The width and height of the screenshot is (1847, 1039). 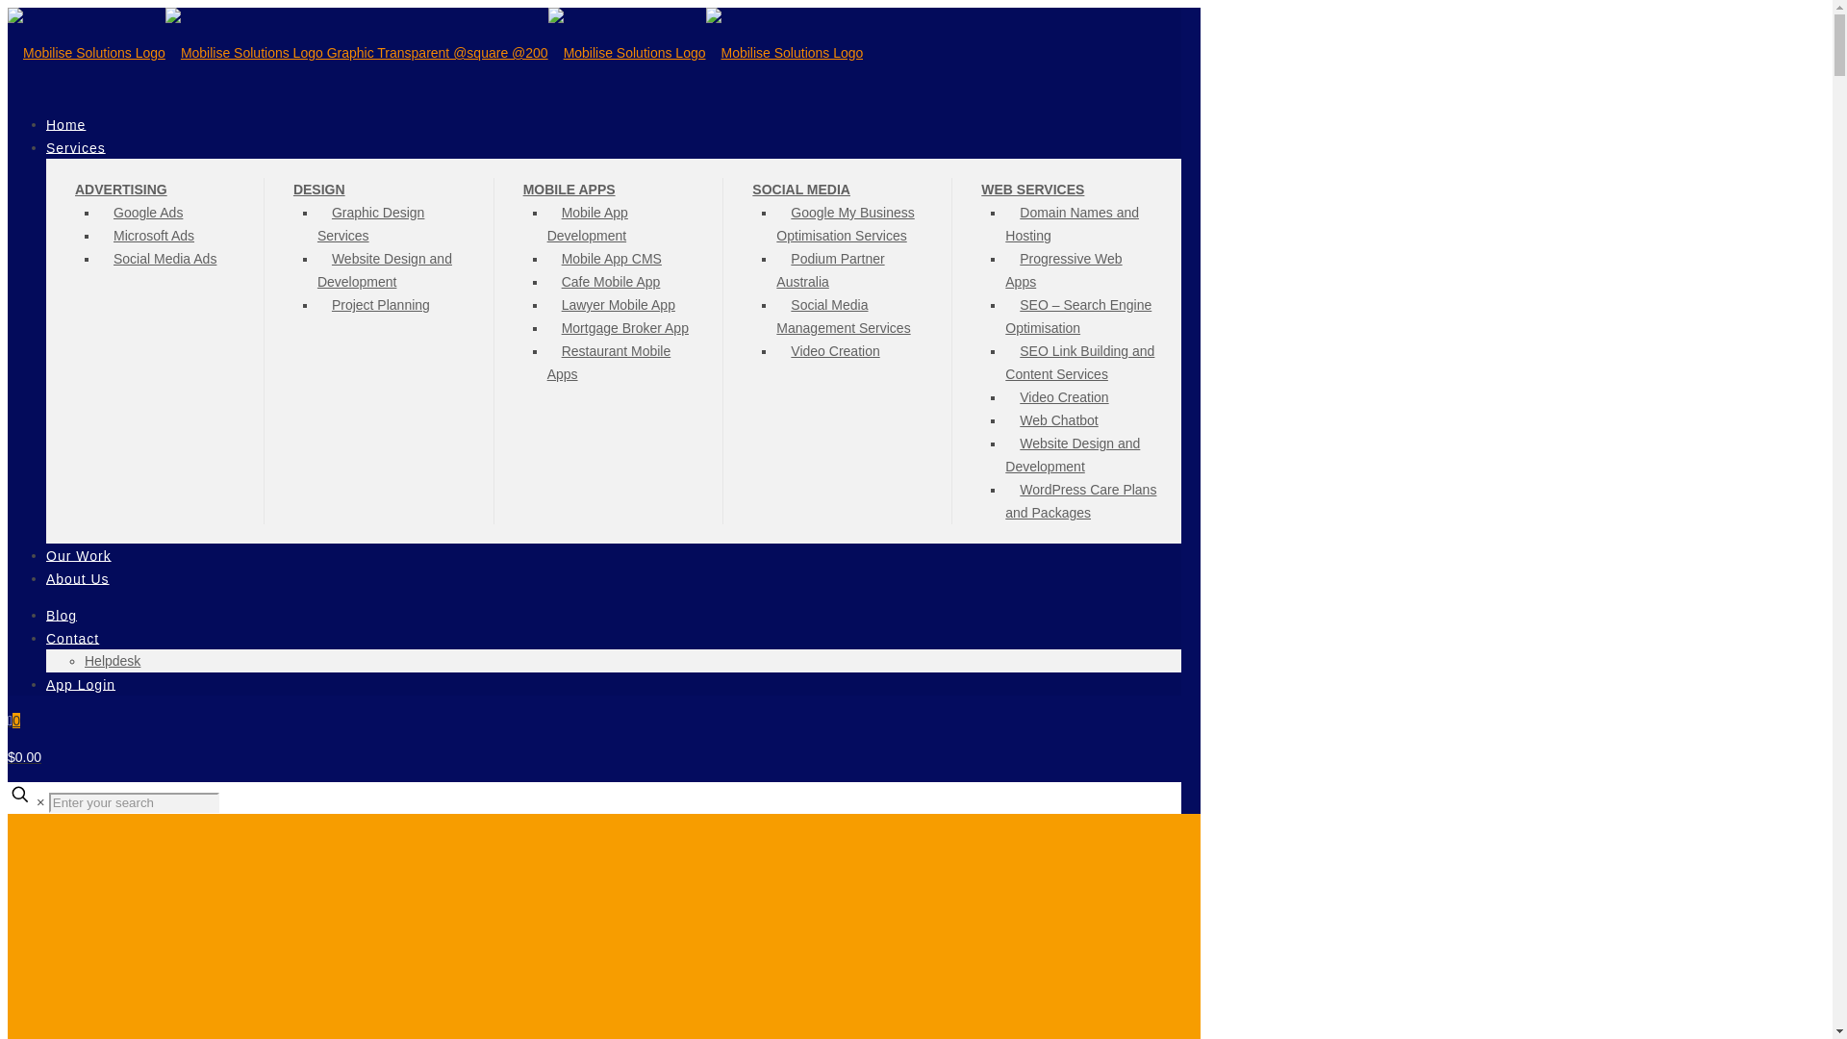 What do you see at coordinates (1062, 269) in the screenshot?
I see `Progressive Web Apps` at bounding box center [1062, 269].